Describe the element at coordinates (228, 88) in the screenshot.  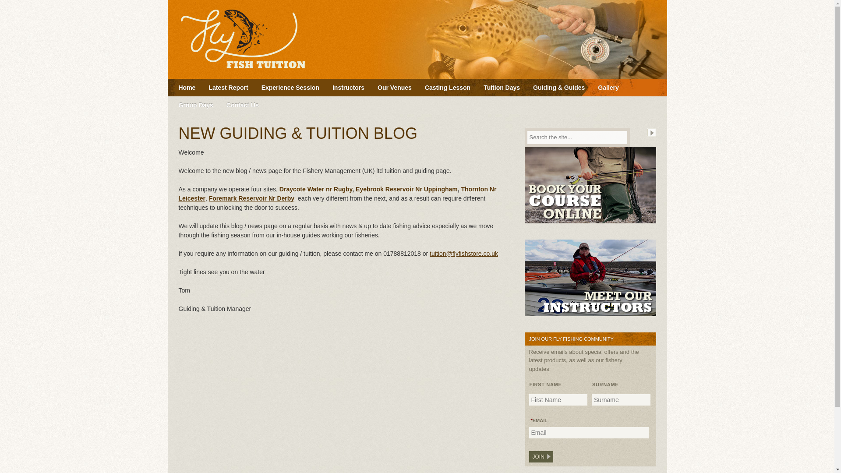
I see `Latest Report` at that location.